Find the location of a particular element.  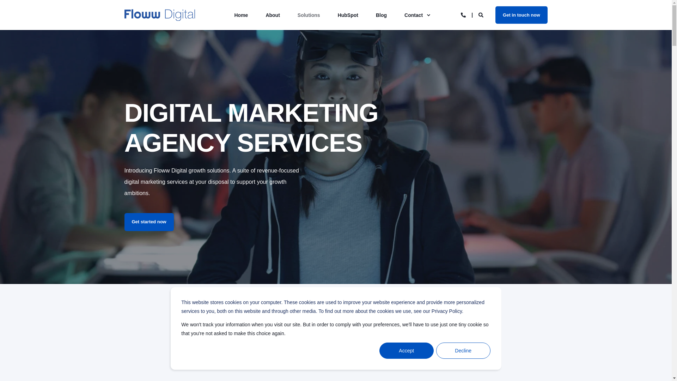

Button Get started now is located at coordinates (148, 222).